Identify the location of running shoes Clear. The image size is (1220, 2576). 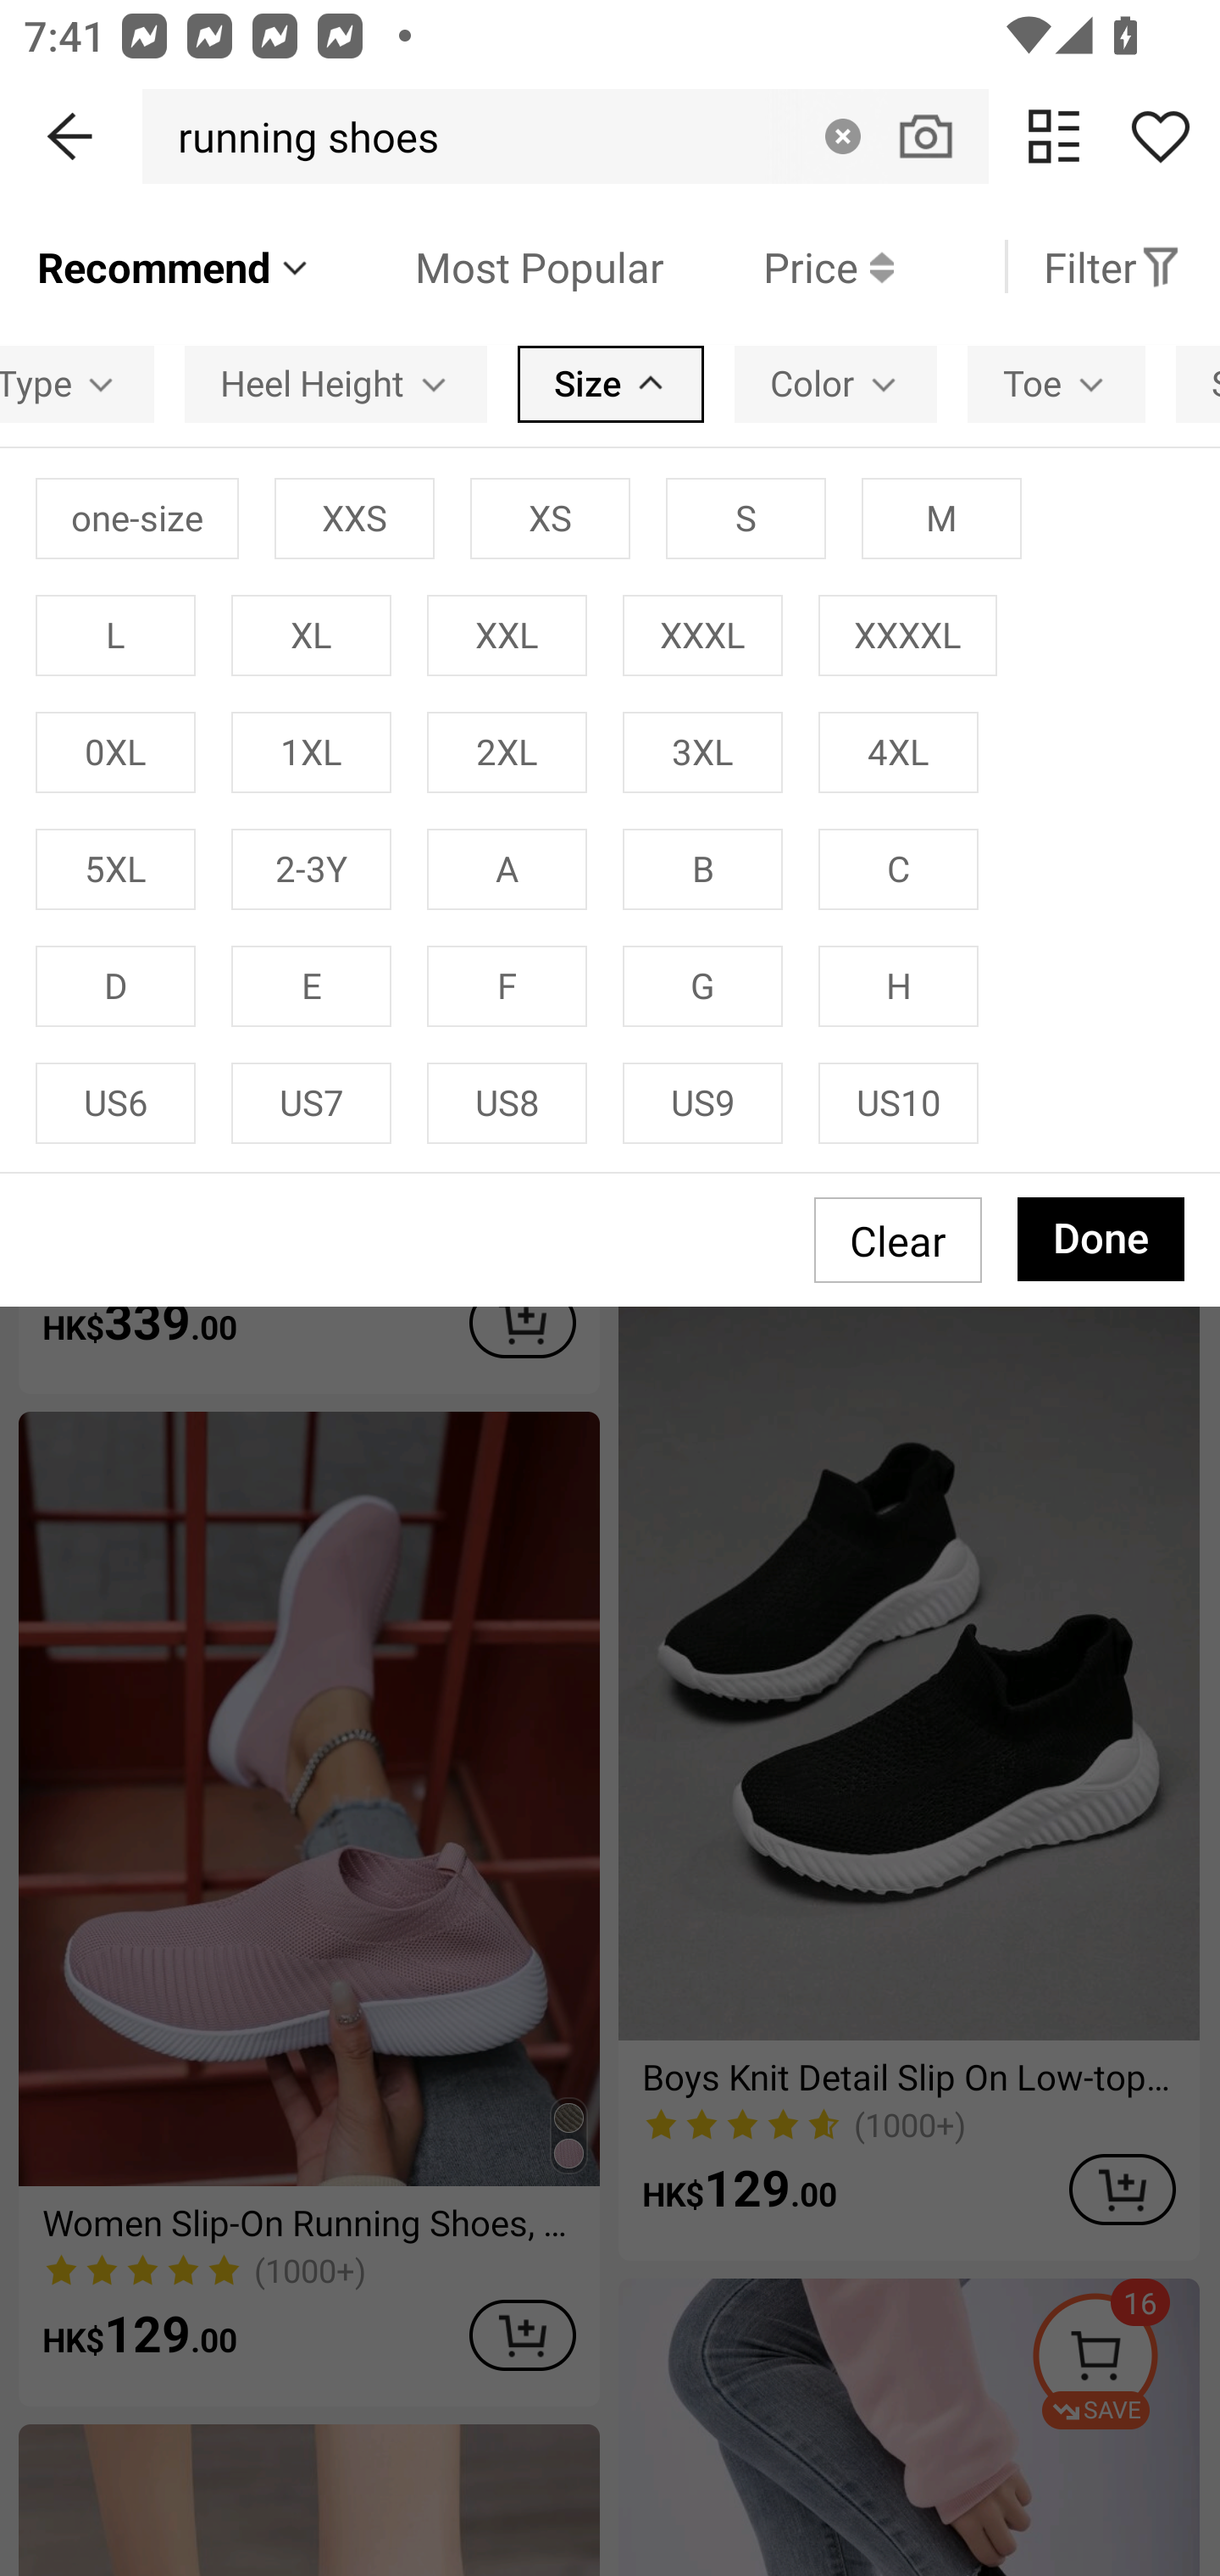
(565, 136).